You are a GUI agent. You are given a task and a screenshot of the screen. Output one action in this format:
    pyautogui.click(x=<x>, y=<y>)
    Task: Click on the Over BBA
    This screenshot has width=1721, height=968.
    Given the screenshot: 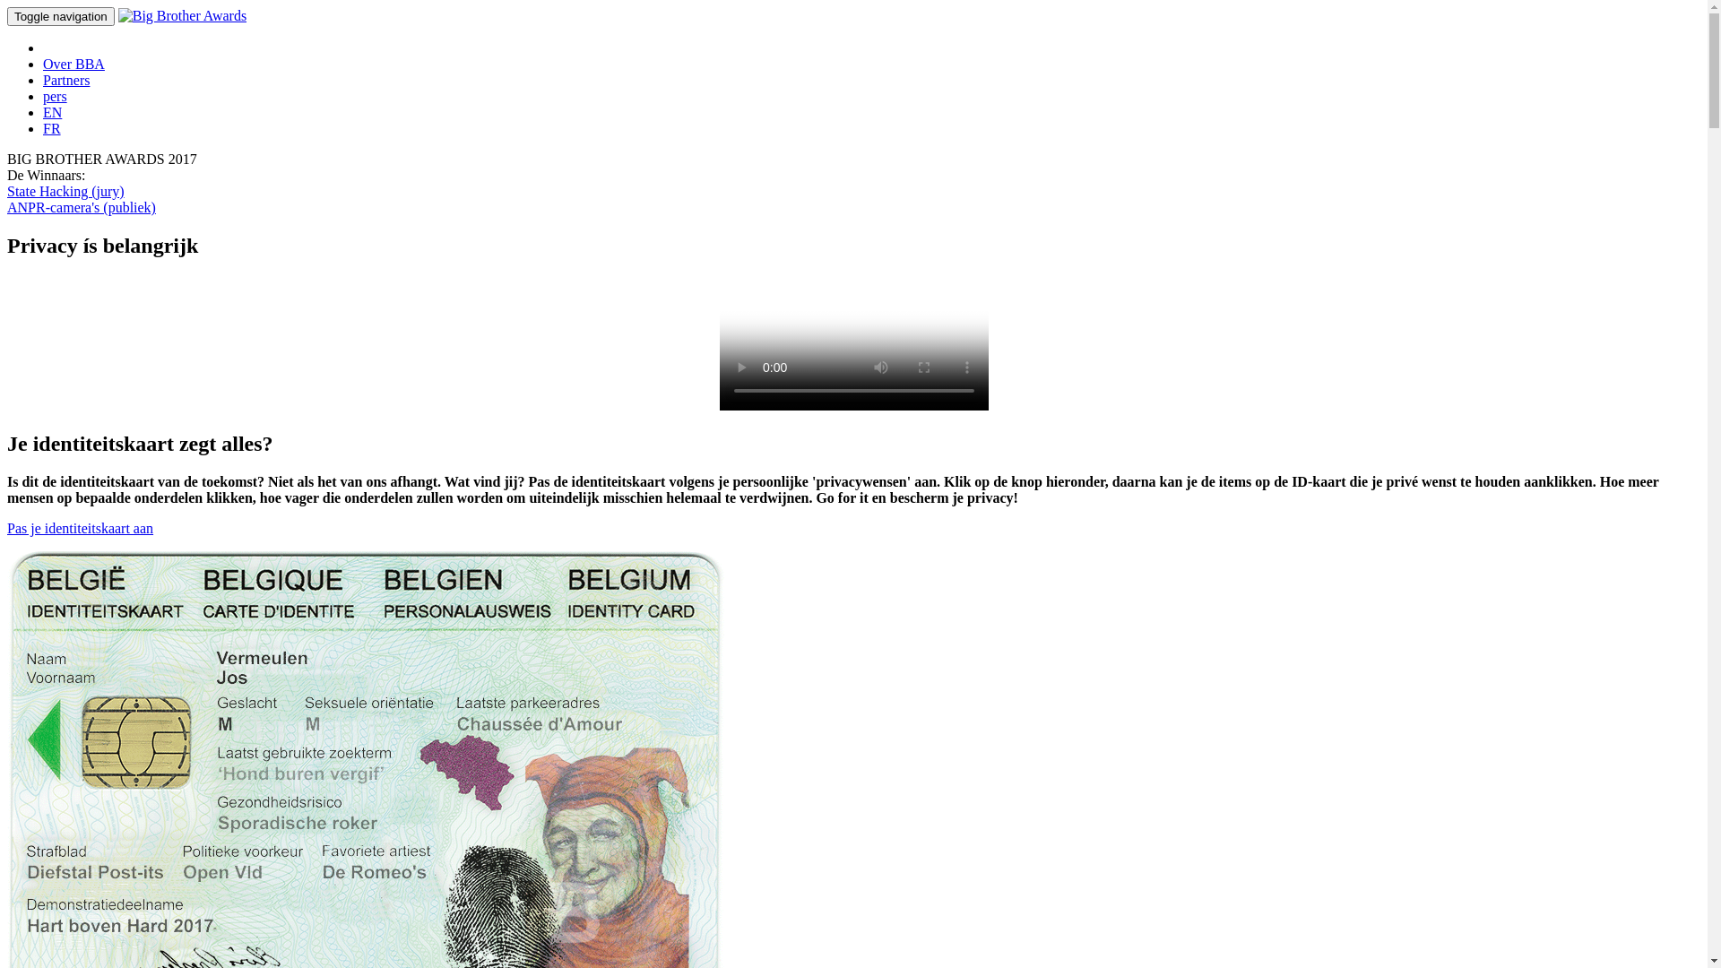 What is the action you would take?
    pyautogui.click(x=74, y=65)
    